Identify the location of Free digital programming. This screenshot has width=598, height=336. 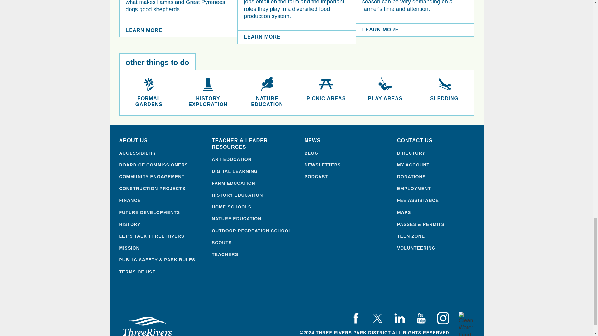
(254, 171).